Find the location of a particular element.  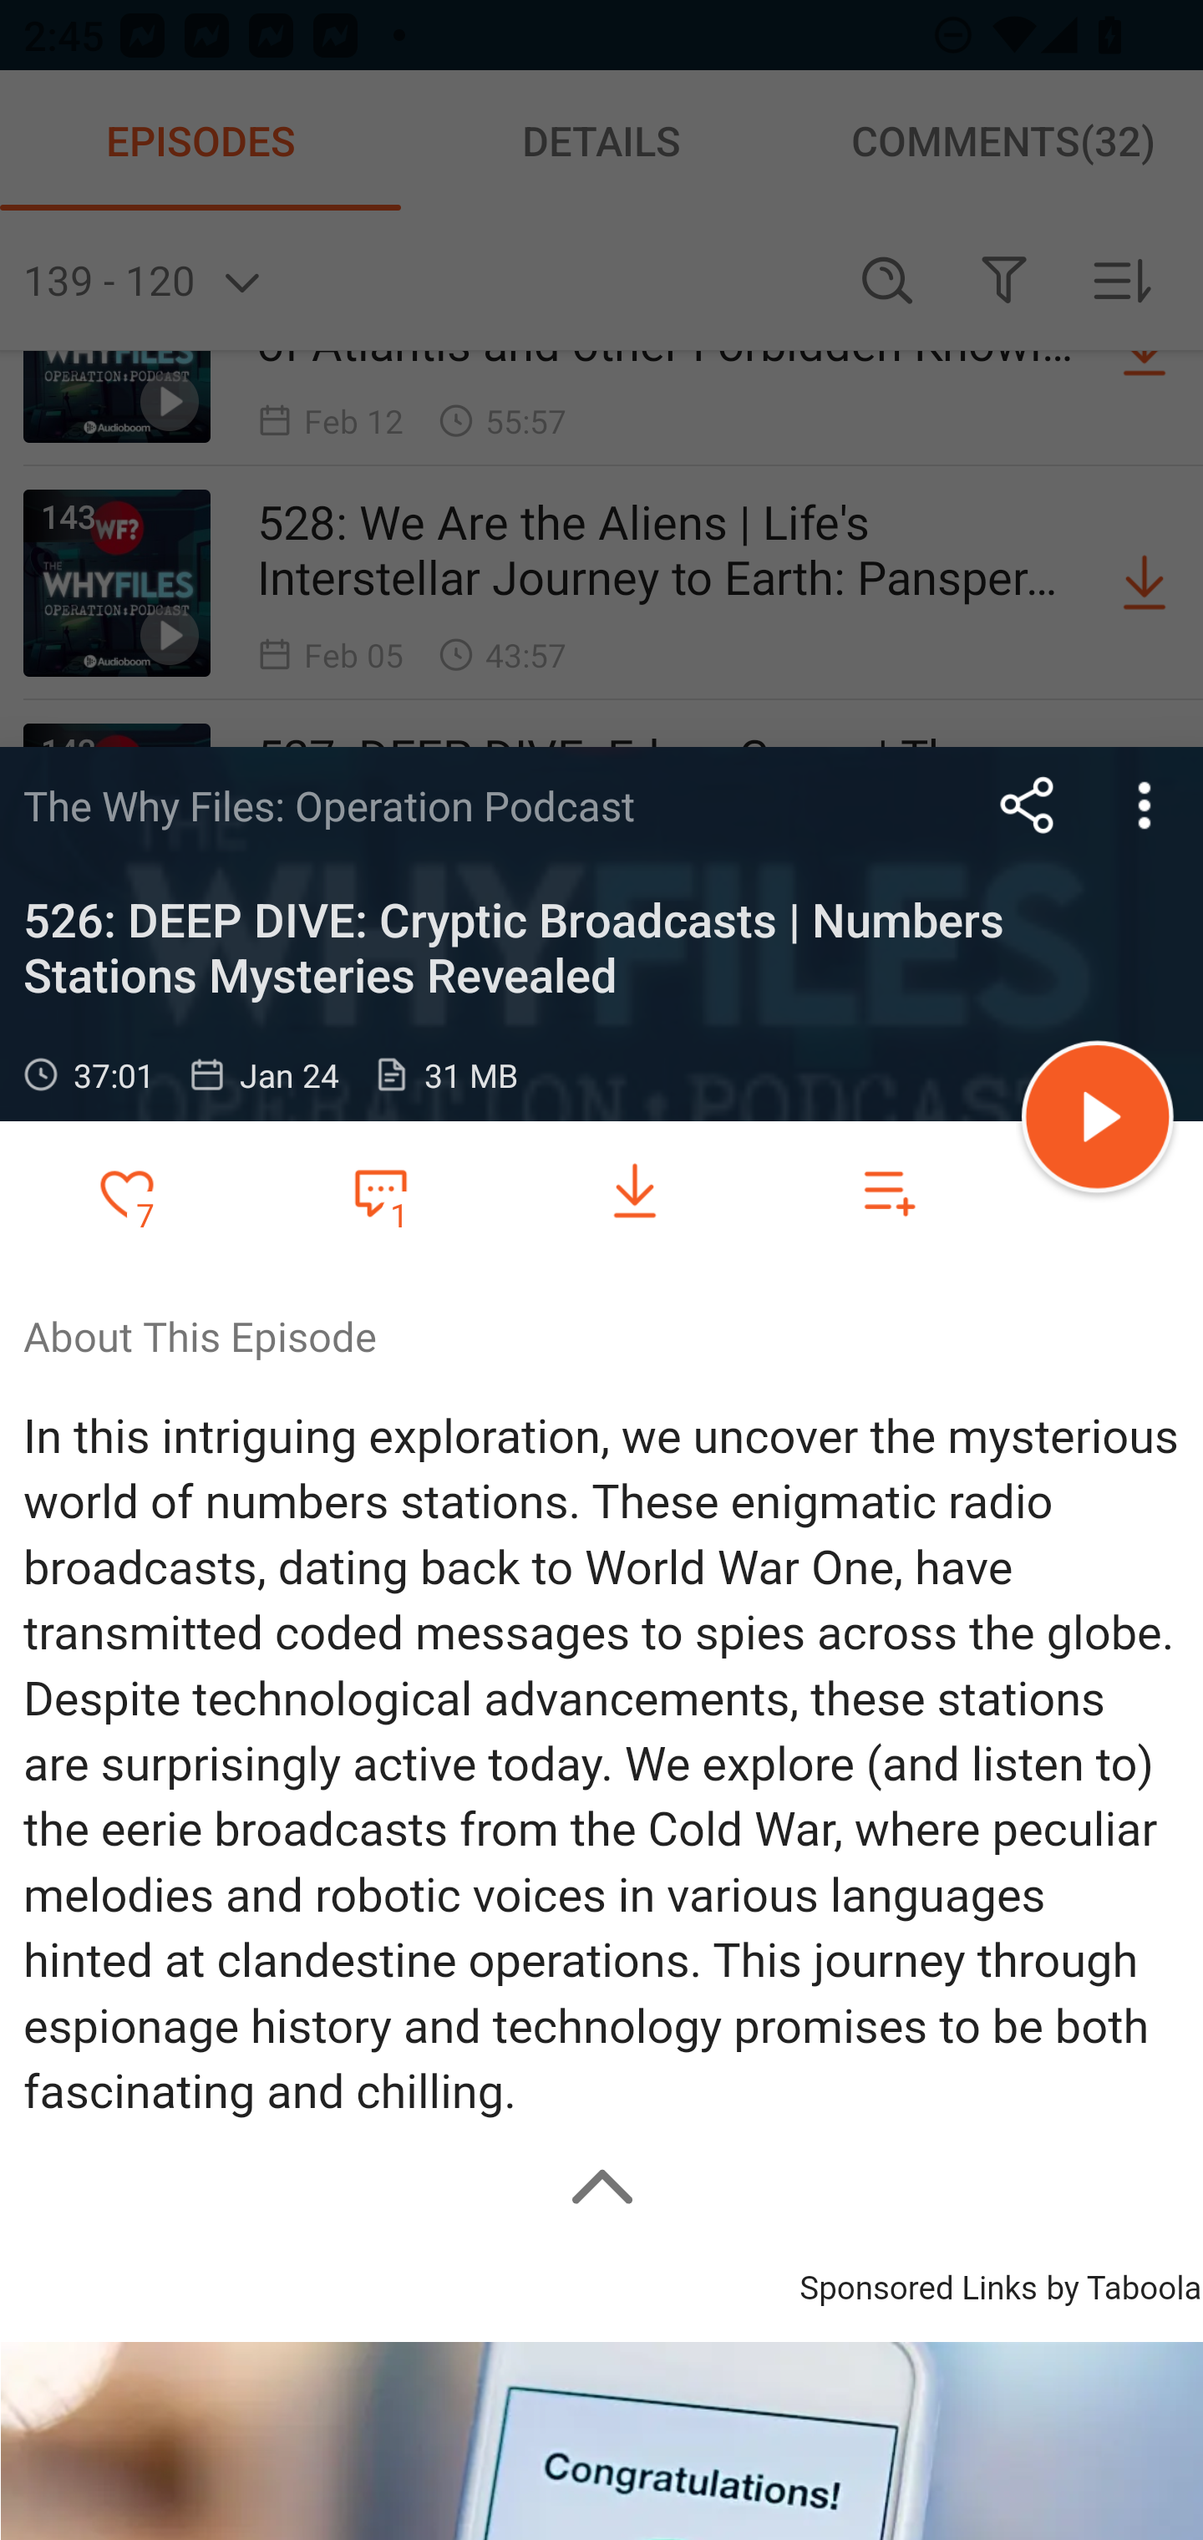

Sponsored Links is located at coordinates (917, 2284).